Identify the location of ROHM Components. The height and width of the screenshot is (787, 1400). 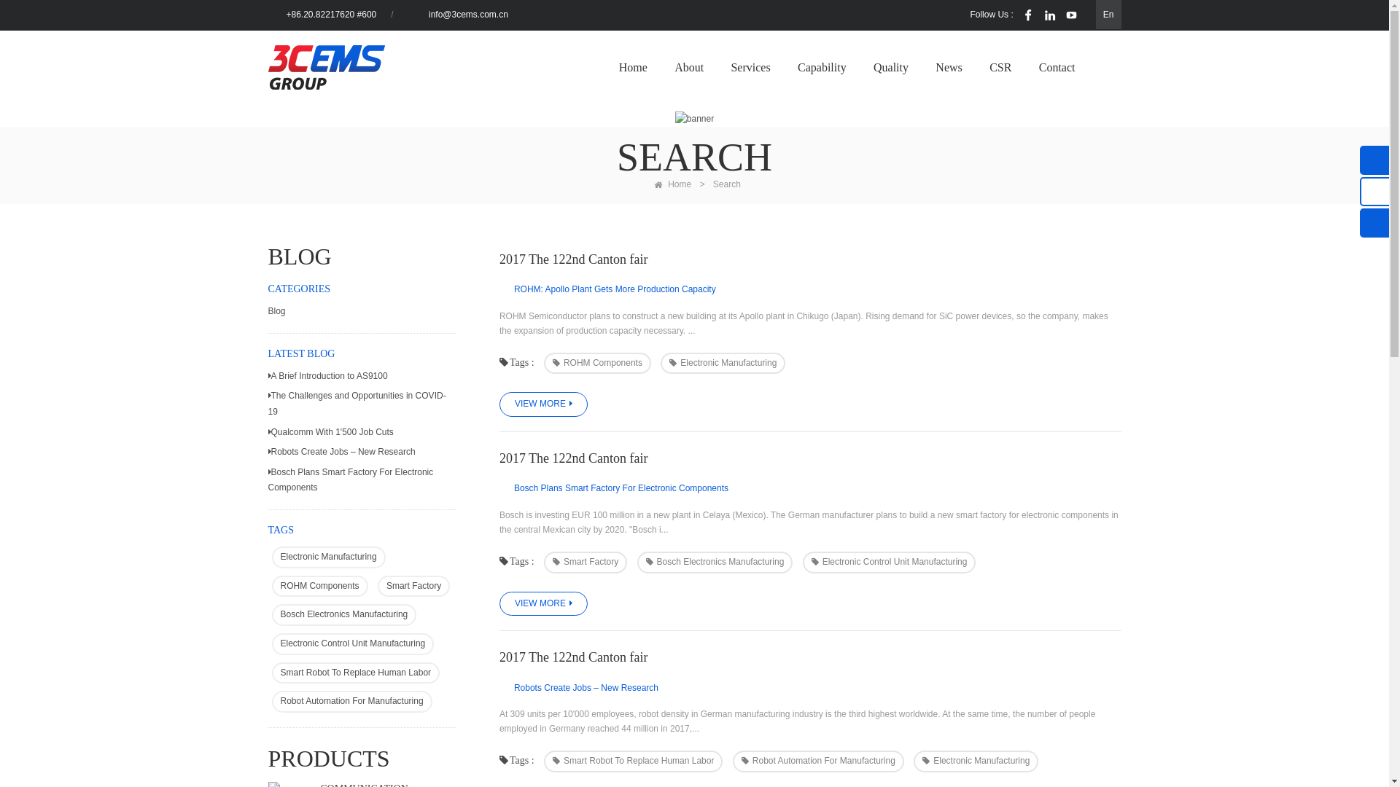
(319, 587).